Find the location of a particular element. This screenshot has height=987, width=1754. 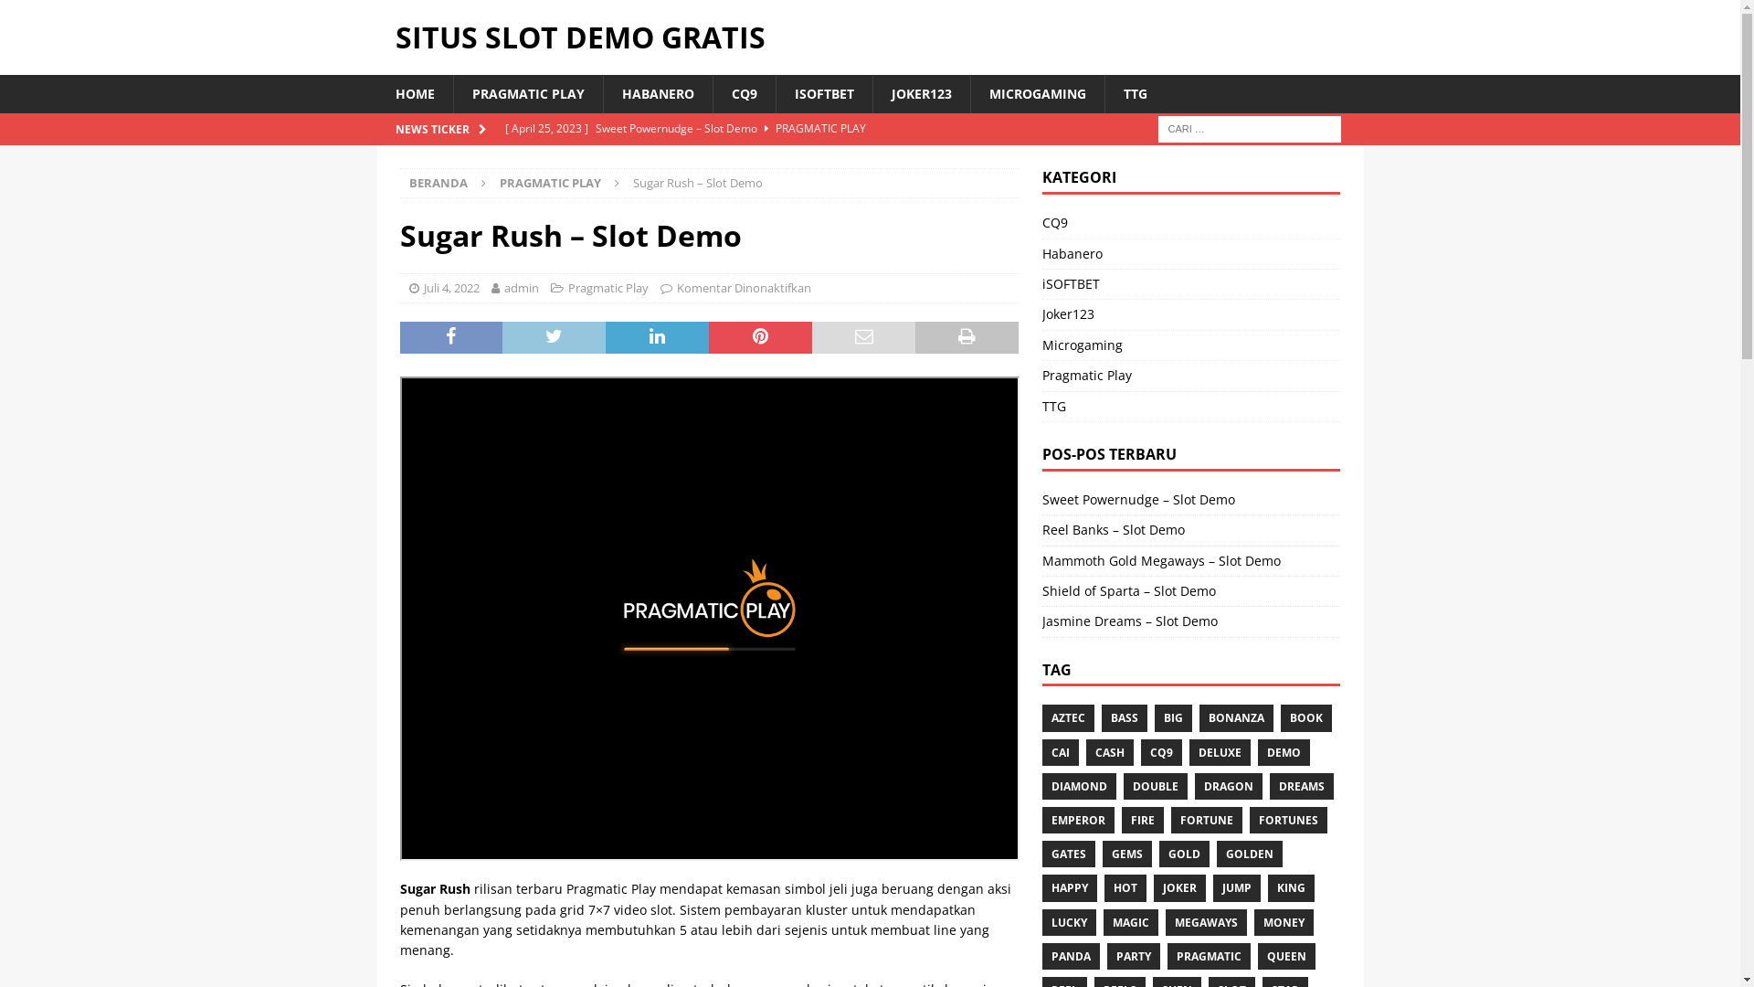

FORTUNE is located at coordinates (1207, 820).